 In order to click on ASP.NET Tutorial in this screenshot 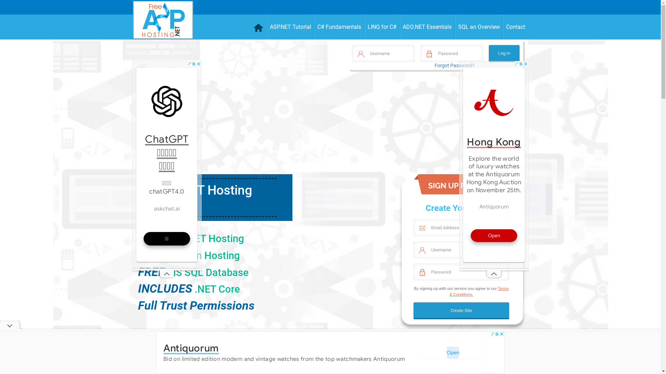, I will do `click(290, 27)`.